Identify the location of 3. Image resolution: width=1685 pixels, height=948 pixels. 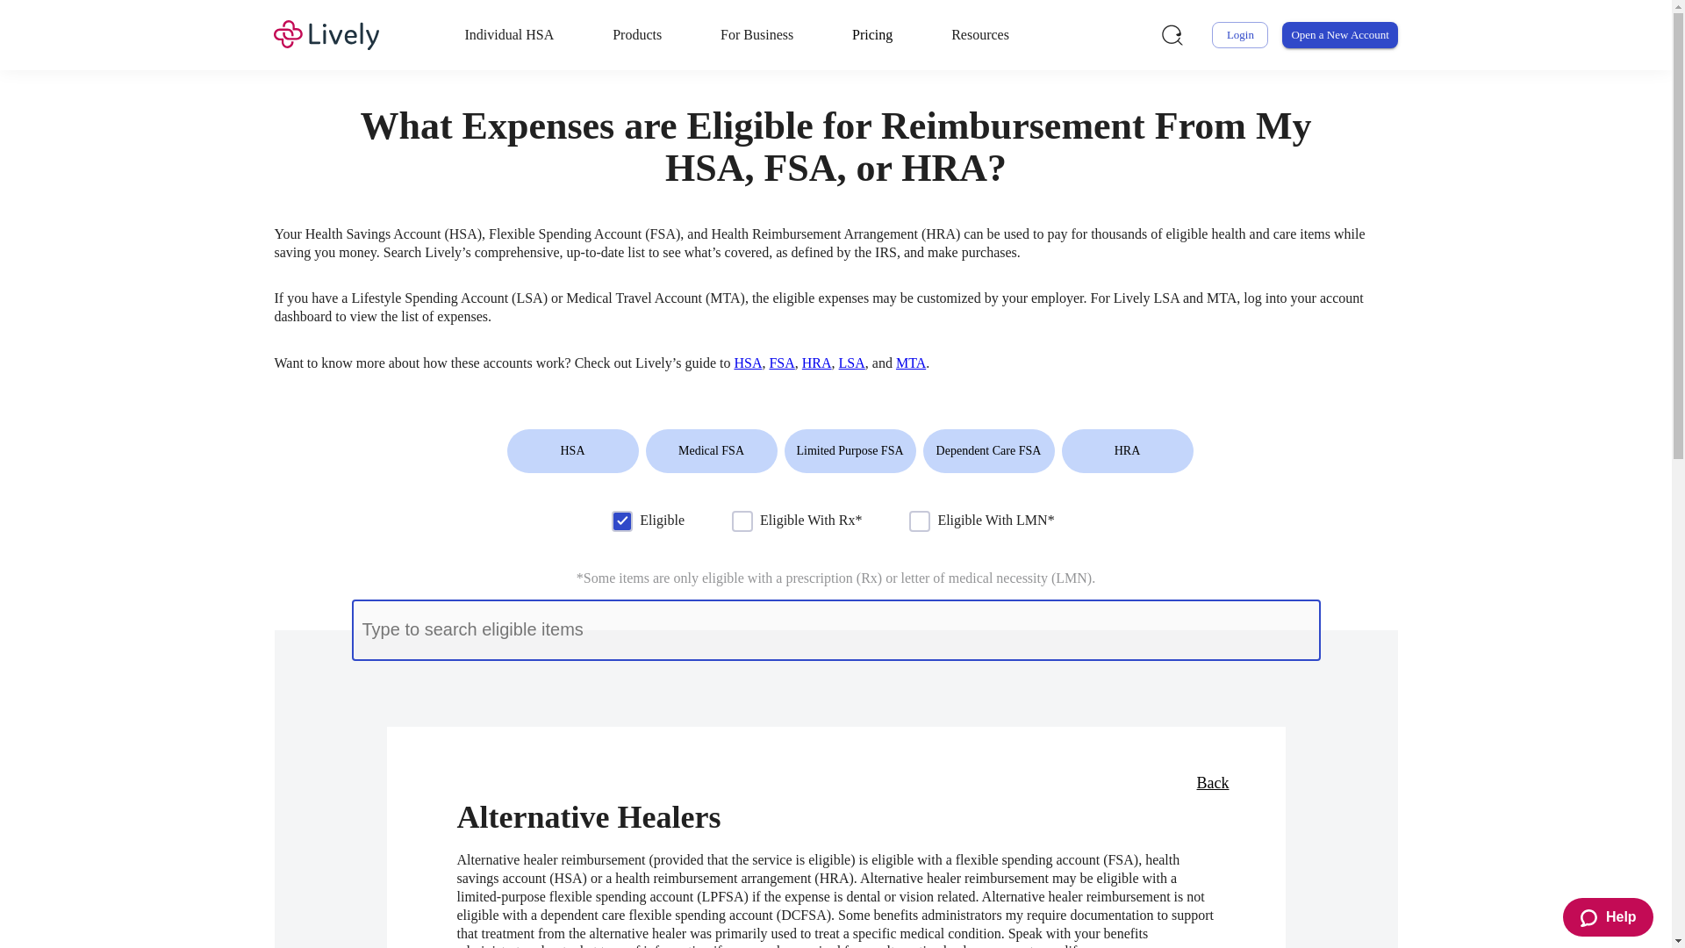
(920, 521).